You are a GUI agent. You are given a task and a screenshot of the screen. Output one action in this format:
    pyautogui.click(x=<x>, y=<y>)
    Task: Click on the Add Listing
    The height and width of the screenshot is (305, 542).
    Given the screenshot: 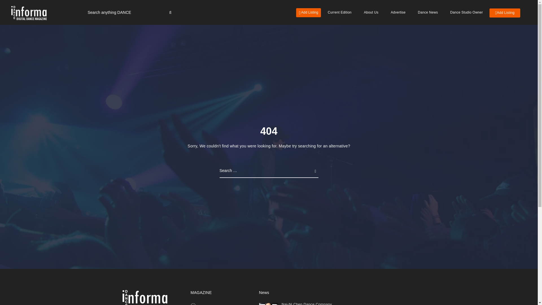 What is the action you would take?
    pyautogui.click(x=309, y=12)
    